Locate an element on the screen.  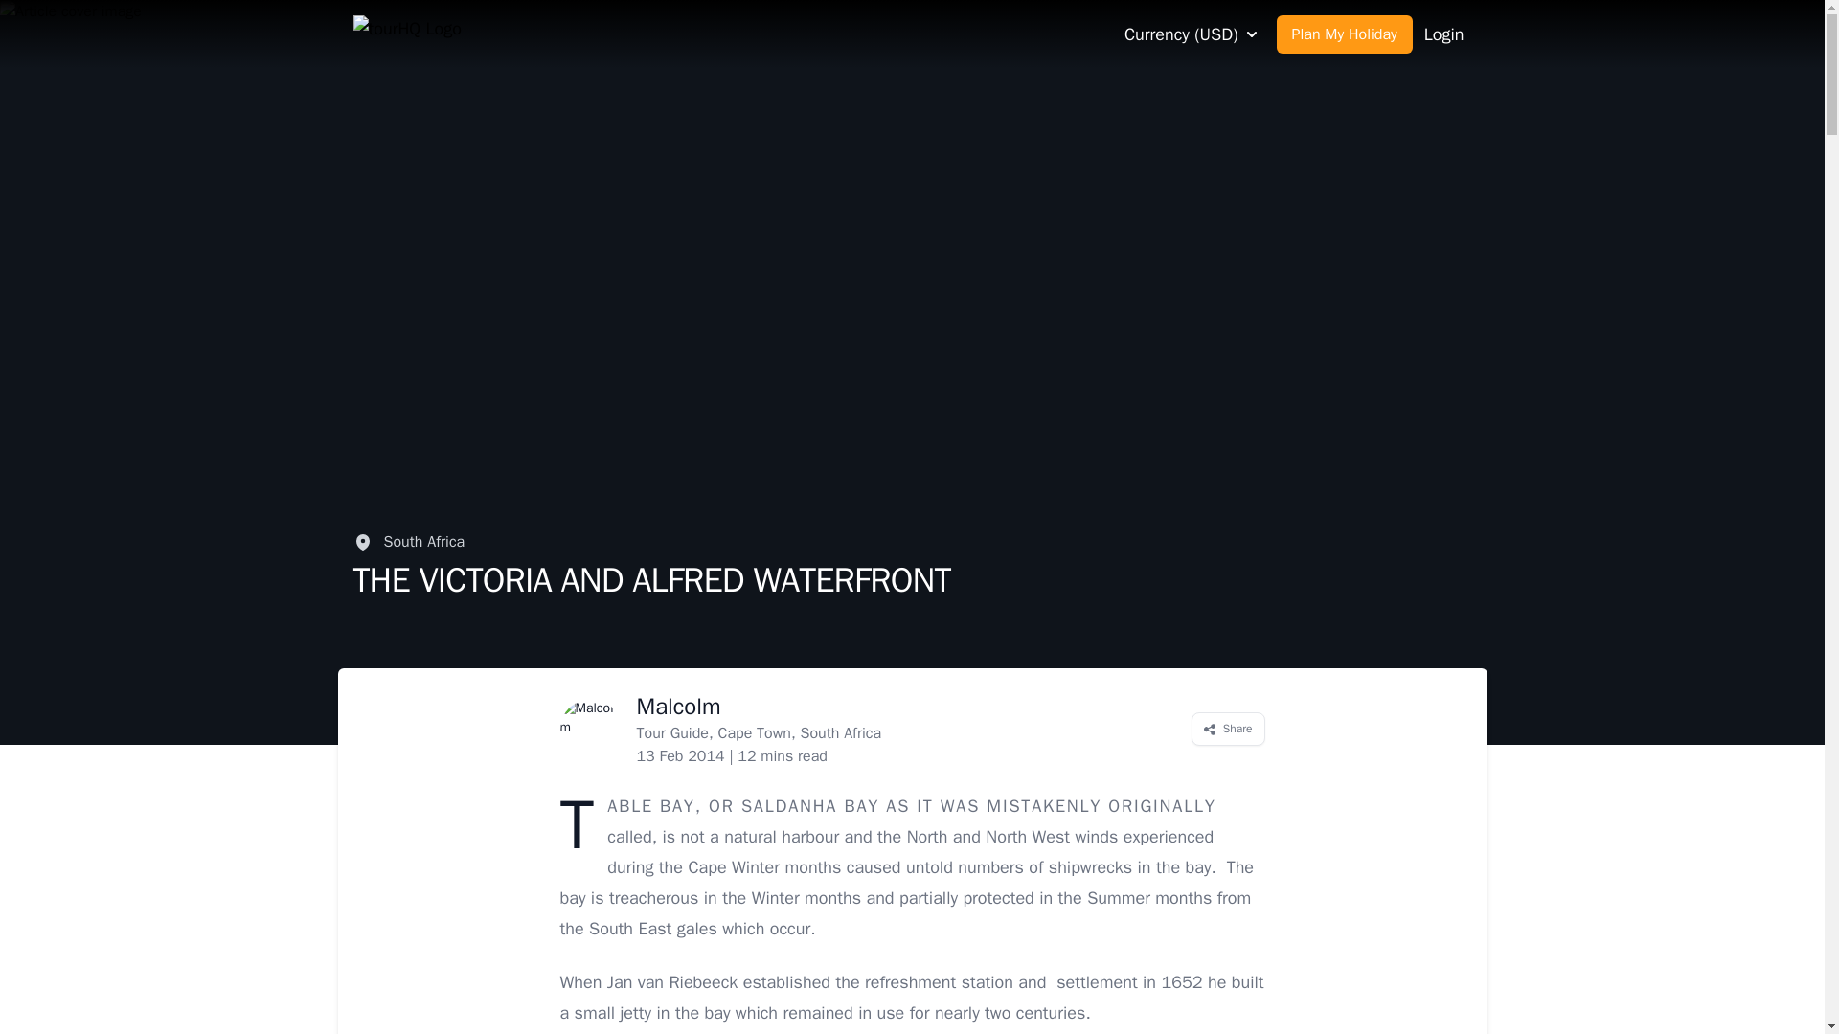
Plan My Holiday is located at coordinates (1344, 34).